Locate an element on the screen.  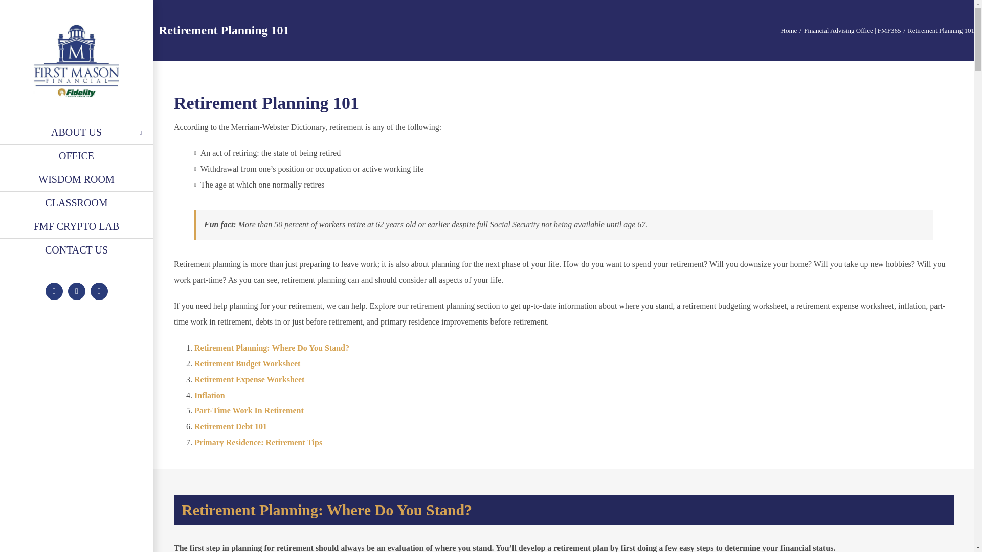
Email is located at coordinates (99, 291).